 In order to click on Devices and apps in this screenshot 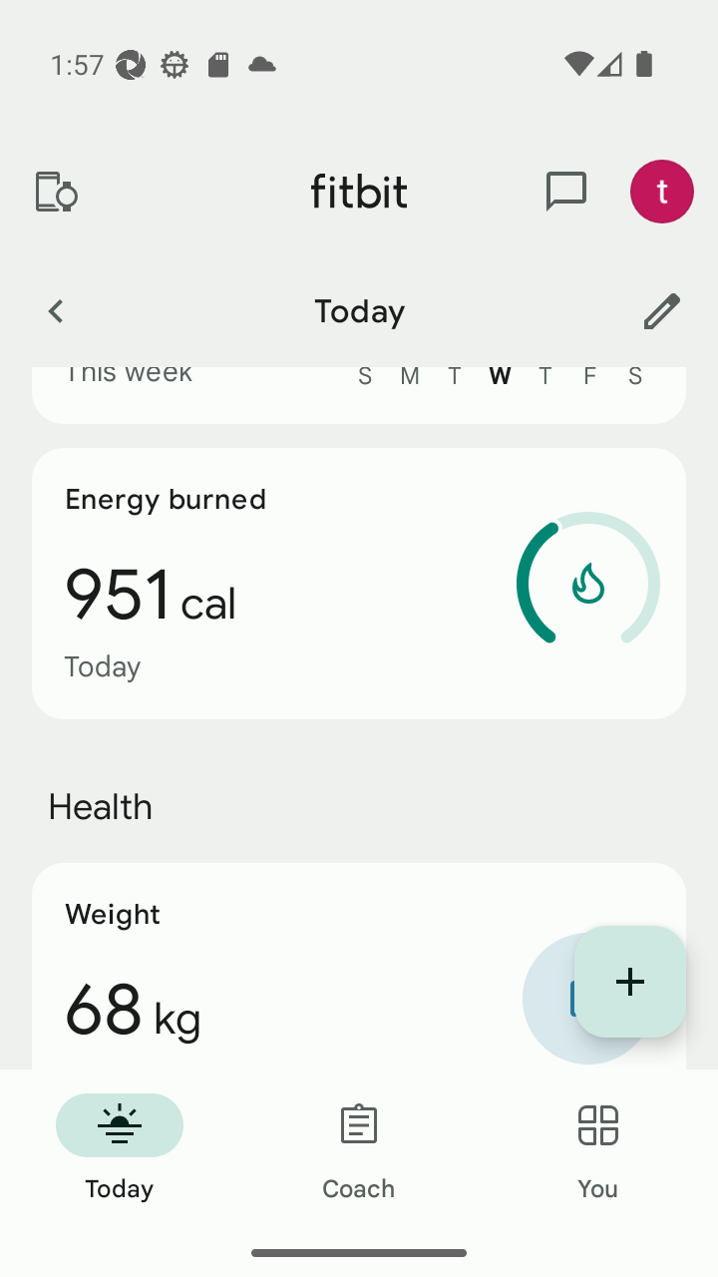, I will do `click(55, 192)`.